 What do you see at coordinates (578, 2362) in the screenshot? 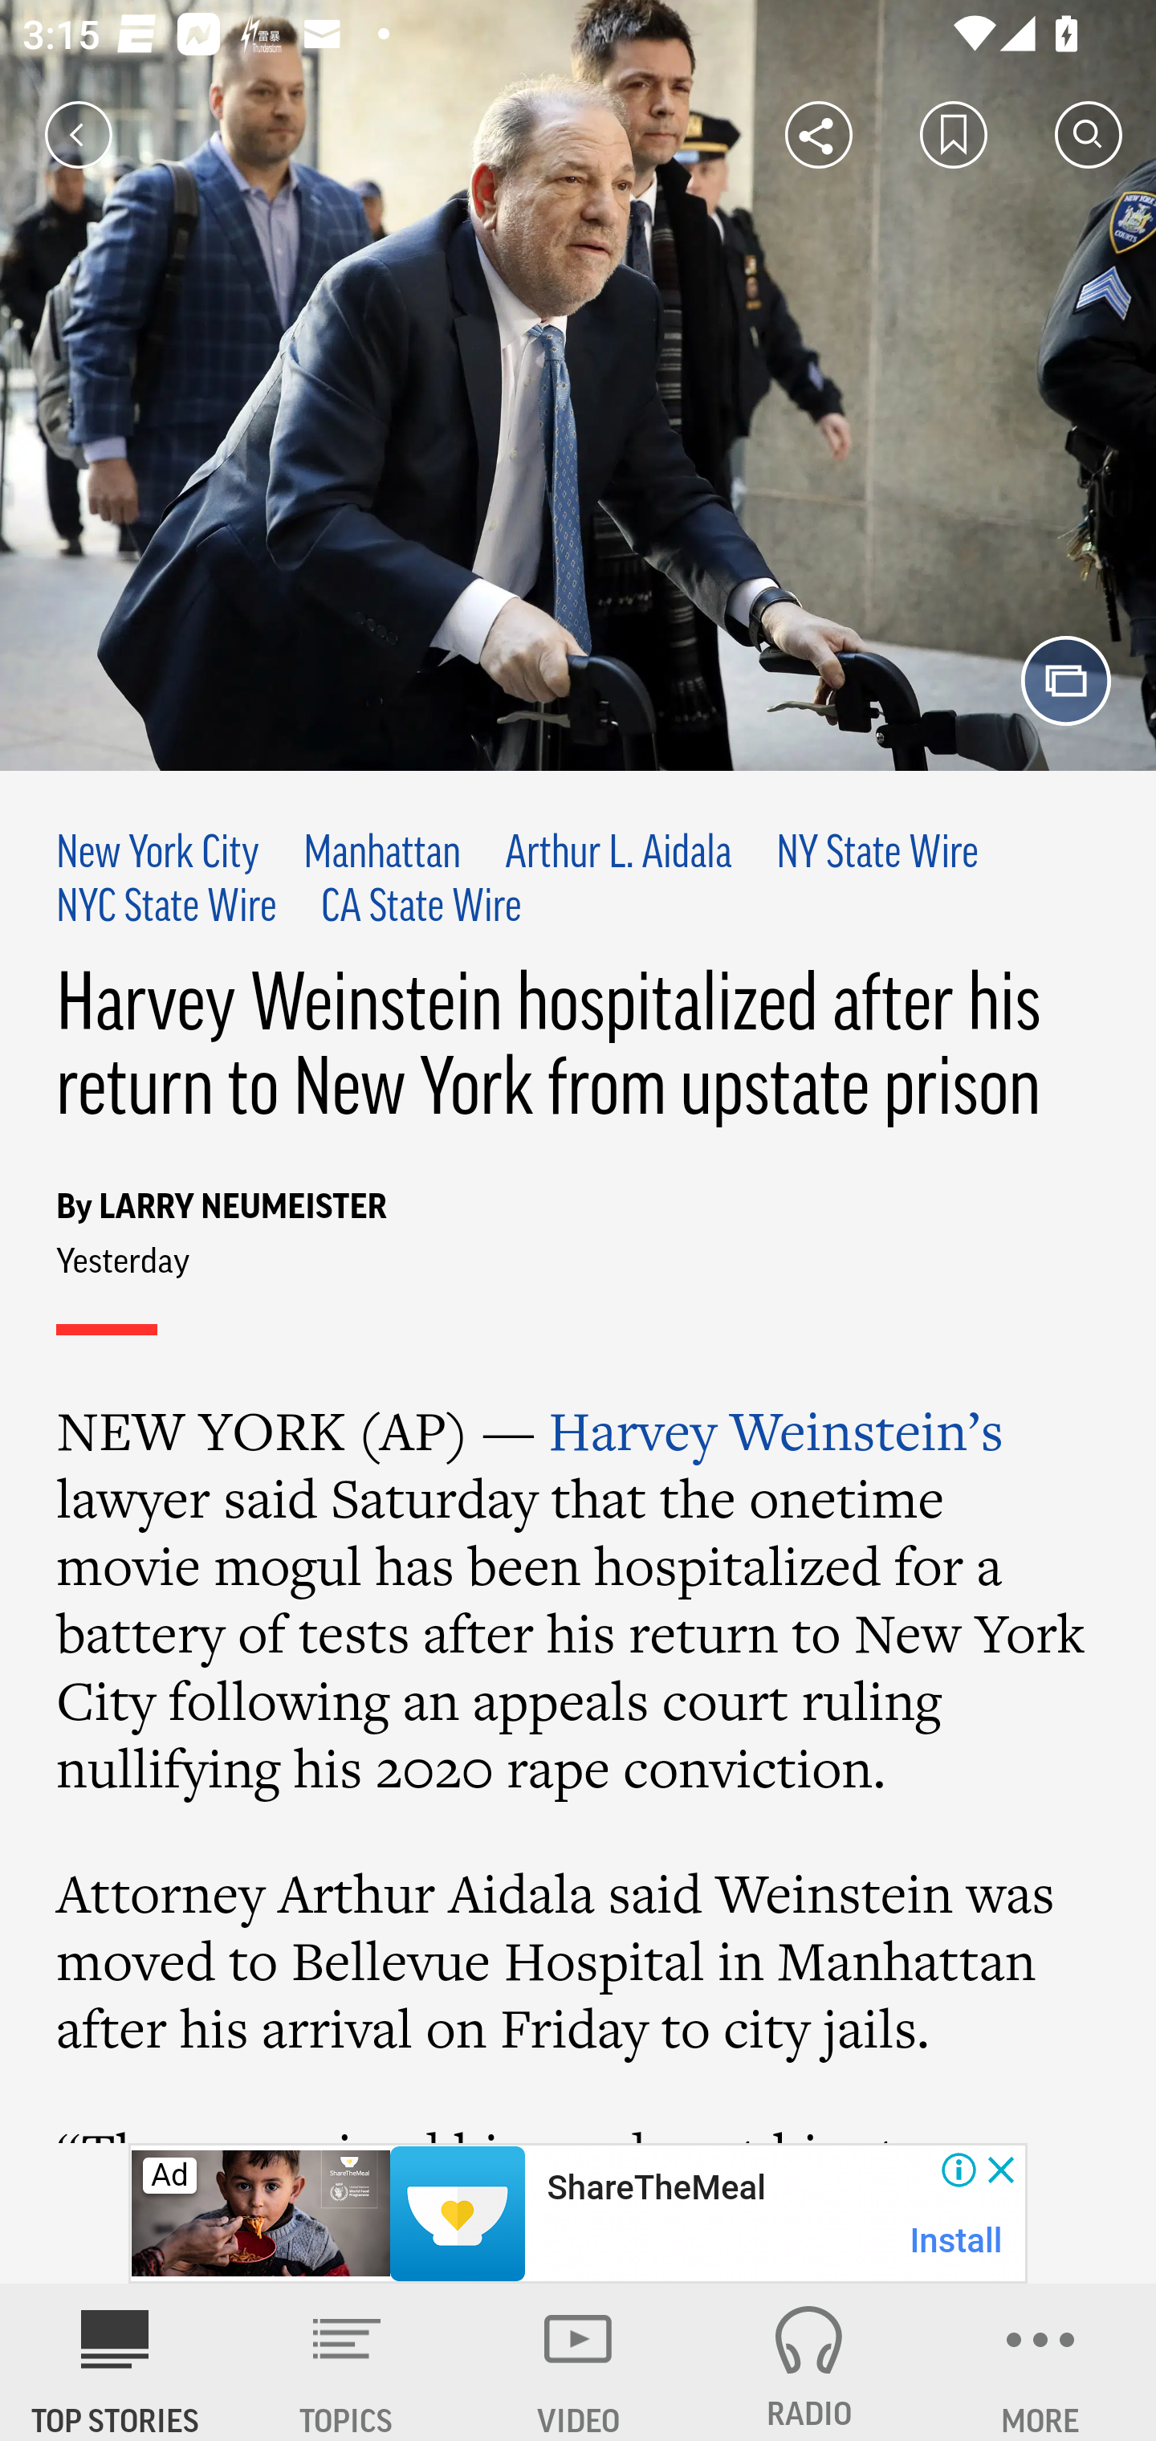
I see `VIDEO` at bounding box center [578, 2362].